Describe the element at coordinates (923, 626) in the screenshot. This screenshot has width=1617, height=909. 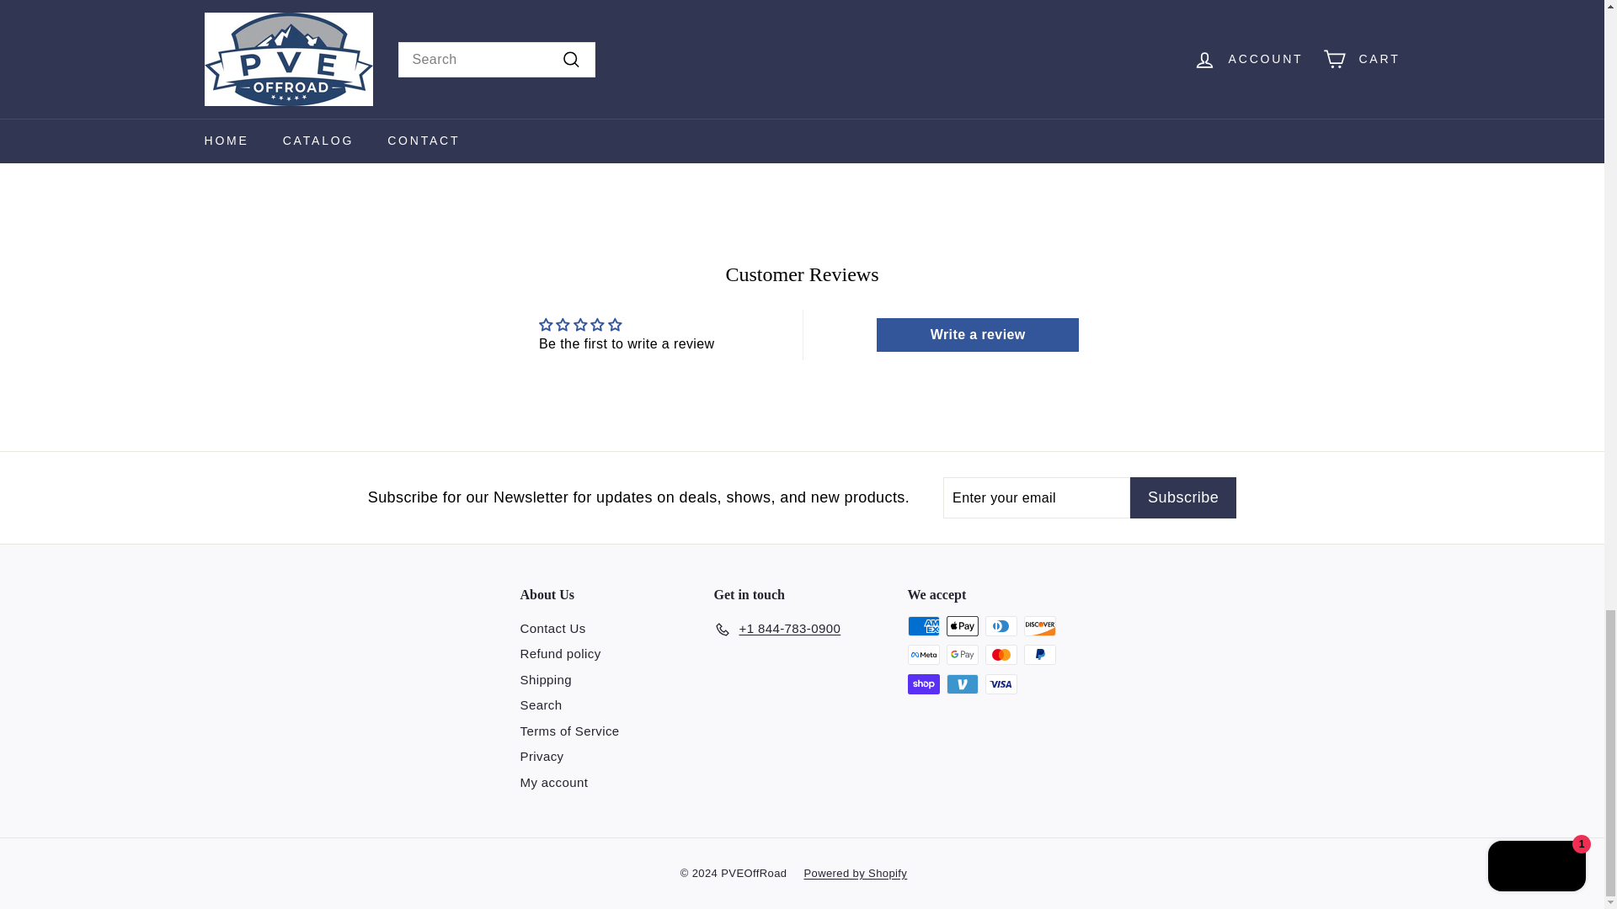
I see `American Express` at that location.